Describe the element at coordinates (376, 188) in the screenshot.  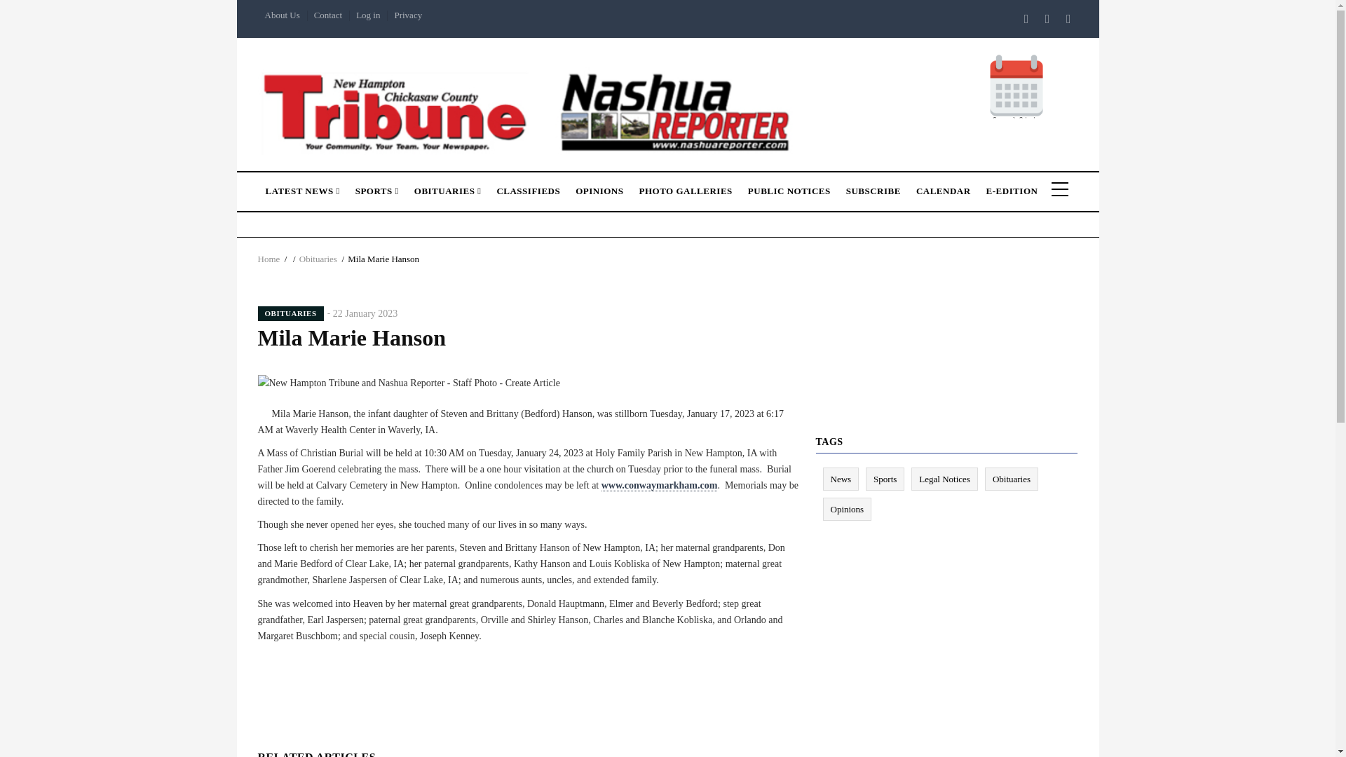
I see `SPORTS` at that location.